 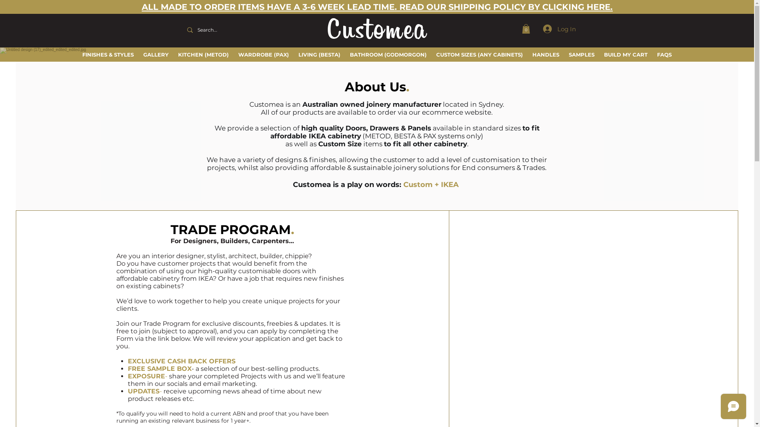 What do you see at coordinates (388, 55) in the screenshot?
I see `BATHROOM (GODMORGON)` at bounding box center [388, 55].